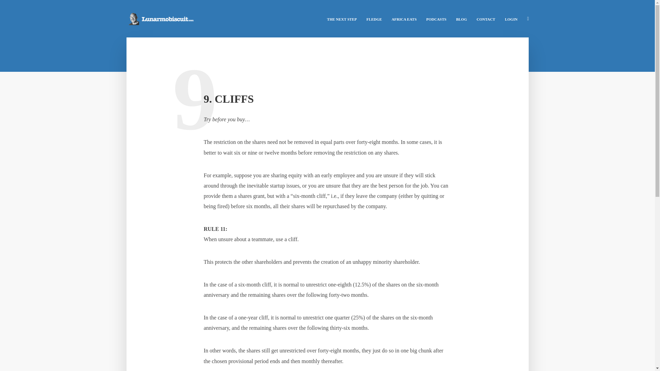 The image size is (660, 371). What do you see at coordinates (404, 19) in the screenshot?
I see `AFRICA EATS` at bounding box center [404, 19].